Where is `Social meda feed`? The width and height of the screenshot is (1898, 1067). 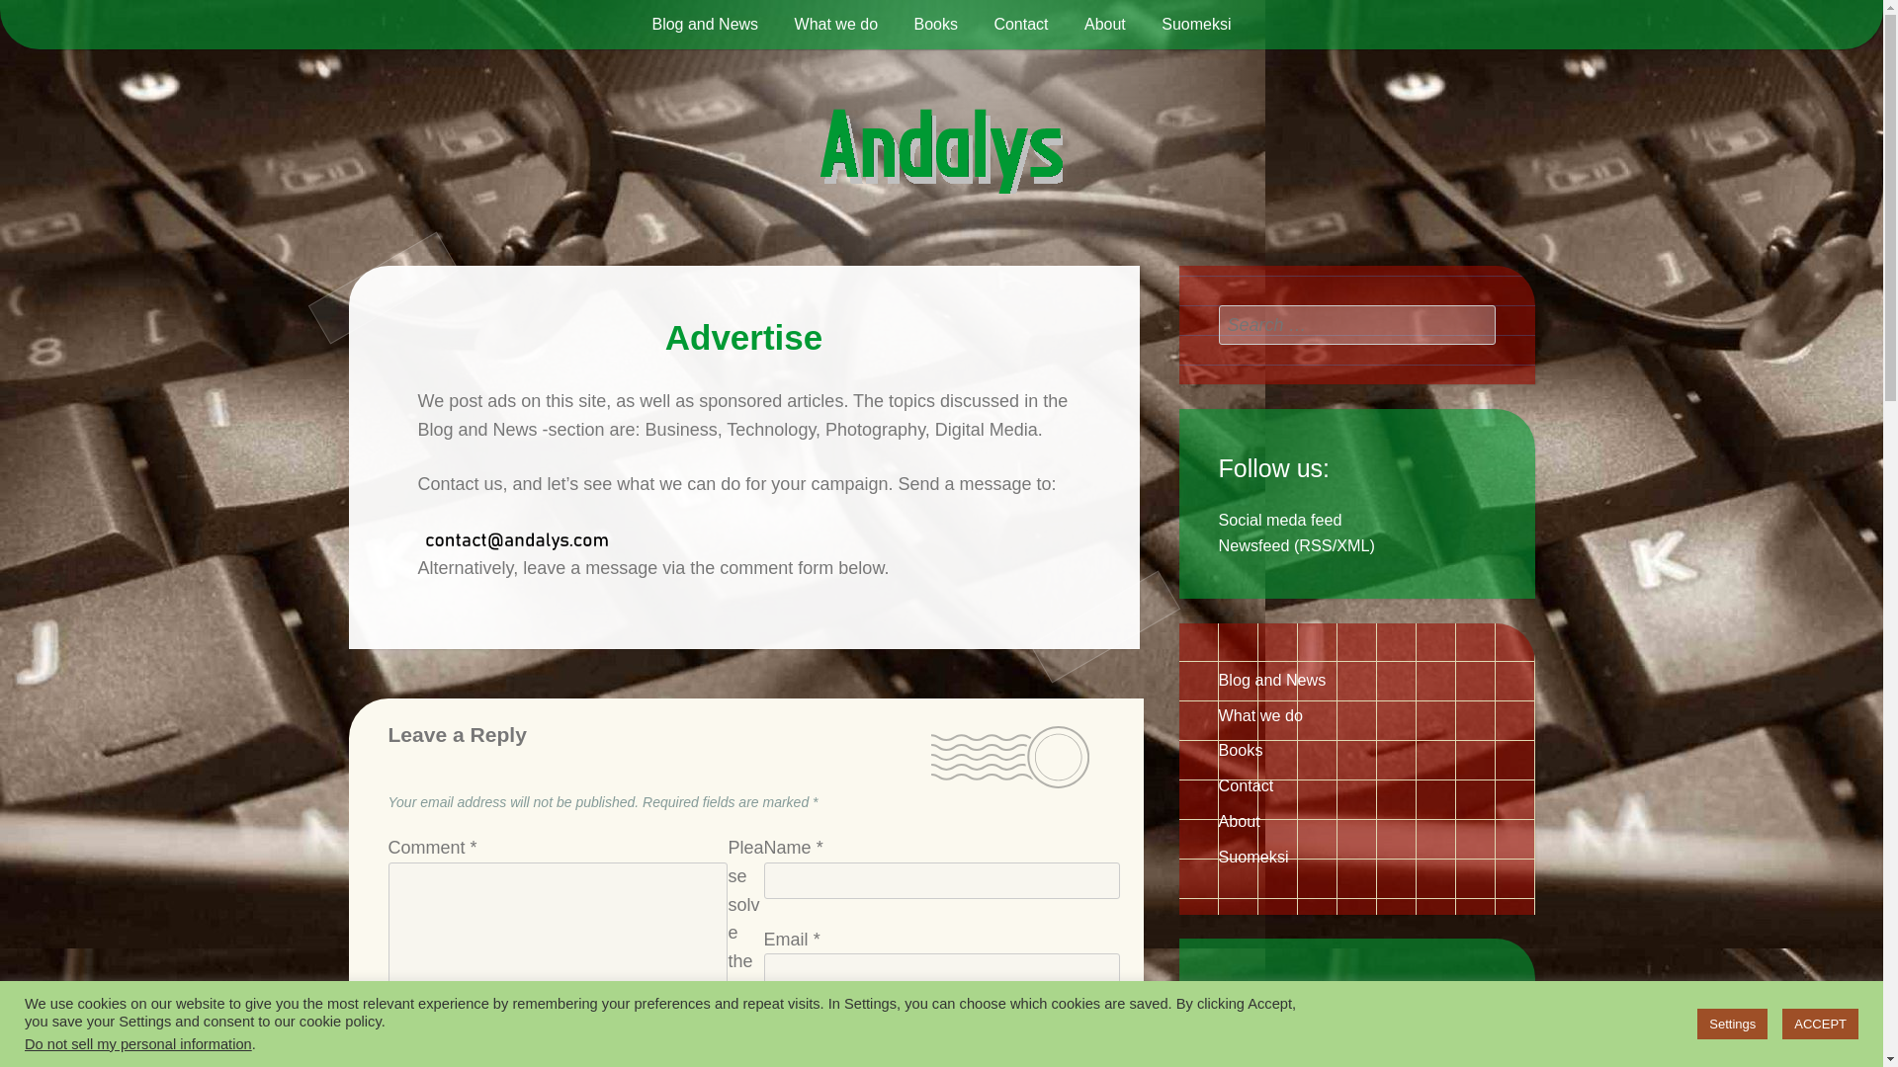
Social meda feed is located at coordinates (1279, 520).